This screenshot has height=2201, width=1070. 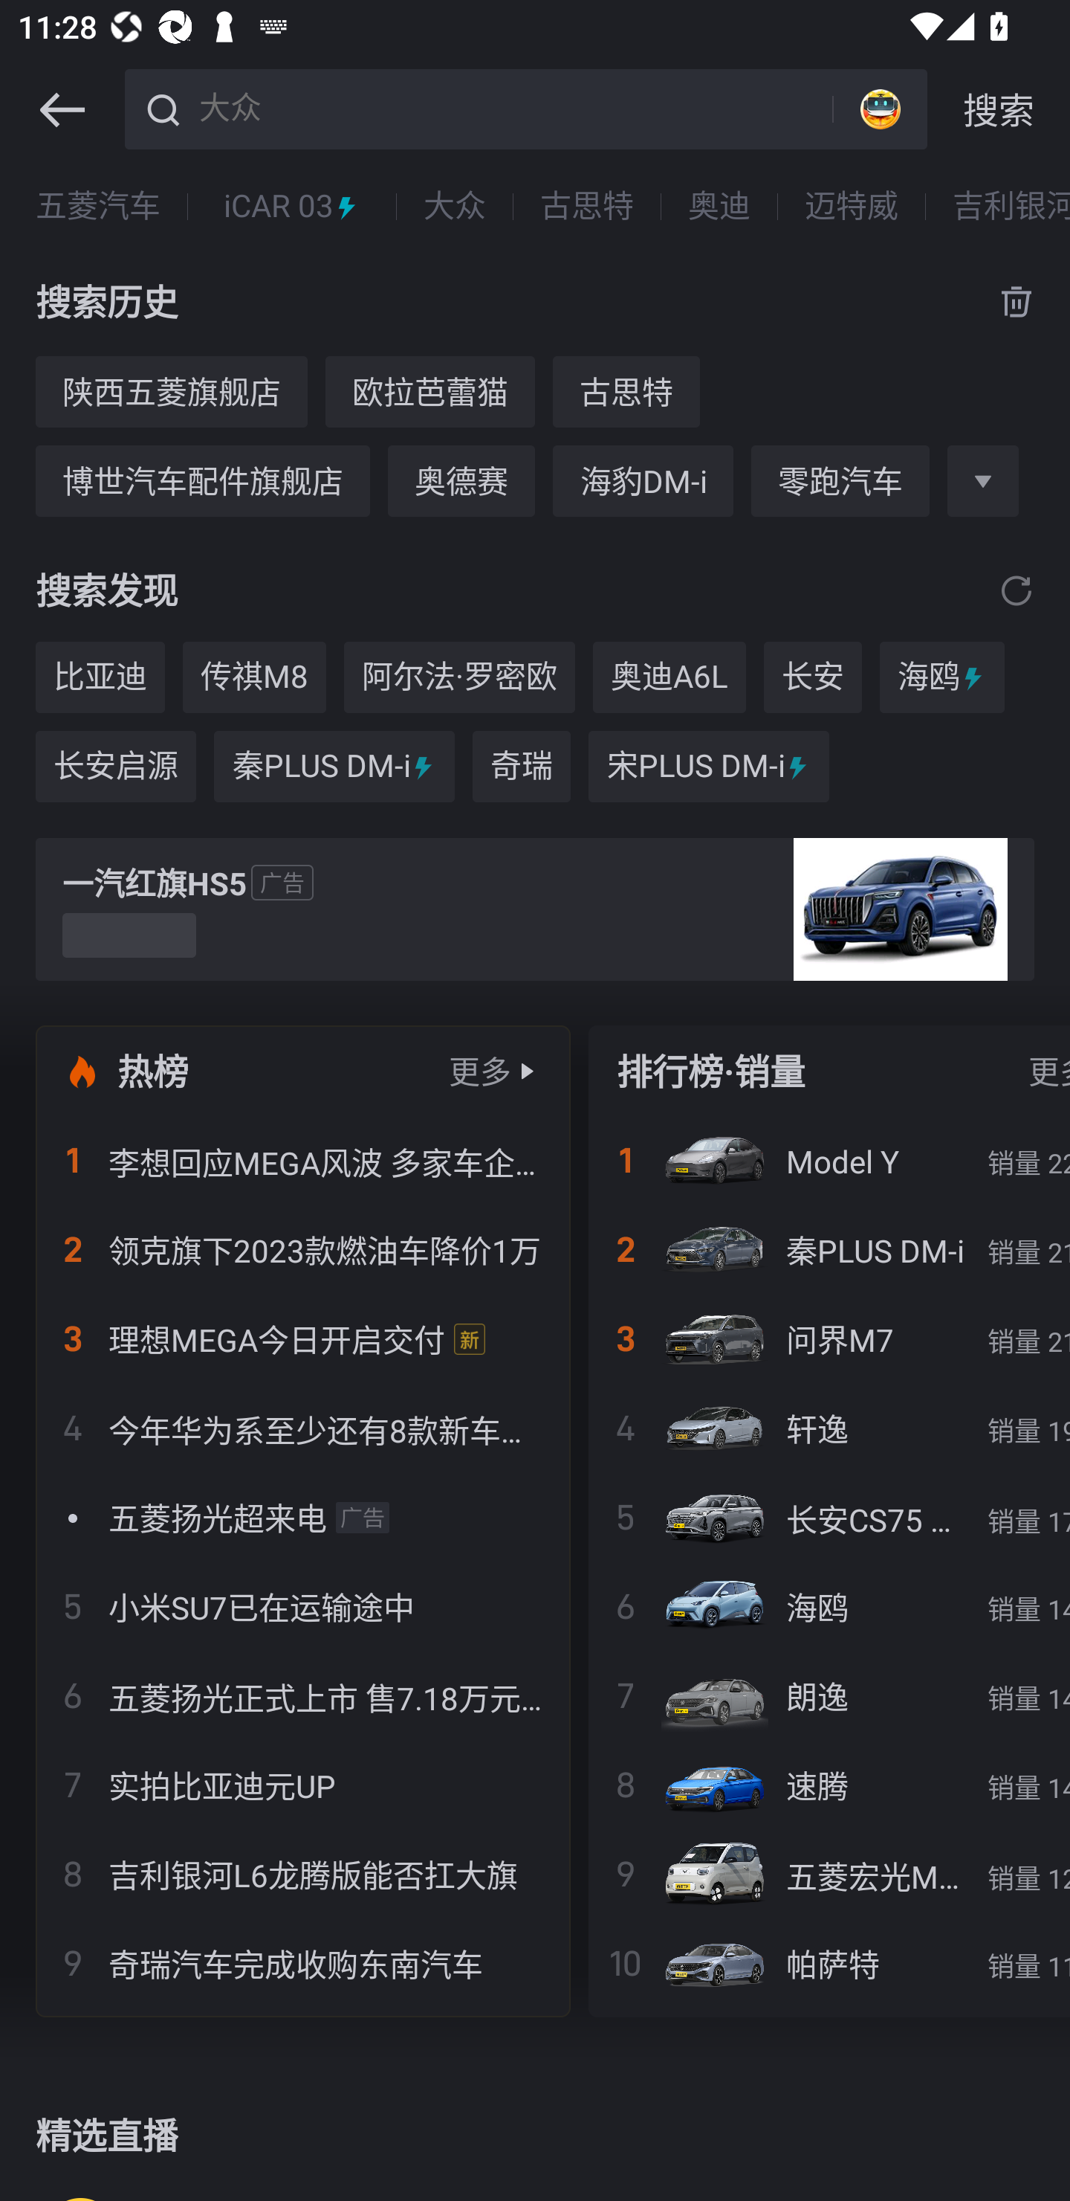 What do you see at coordinates (829, 1695) in the screenshot?
I see `朗逸 销量 14400` at bounding box center [829, 1695].